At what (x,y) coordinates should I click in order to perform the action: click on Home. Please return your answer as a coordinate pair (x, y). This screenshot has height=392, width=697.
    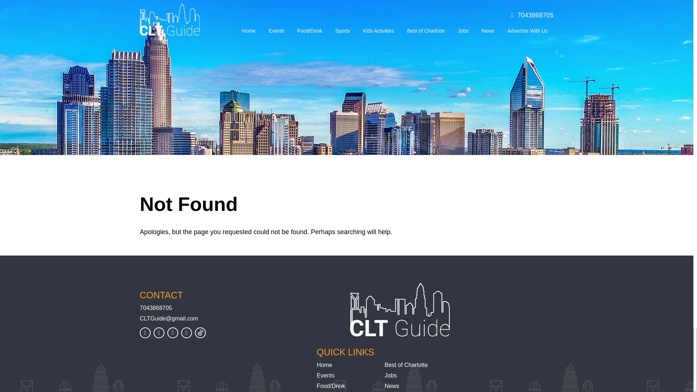
    Looking at the image, I should click on (324, 365).